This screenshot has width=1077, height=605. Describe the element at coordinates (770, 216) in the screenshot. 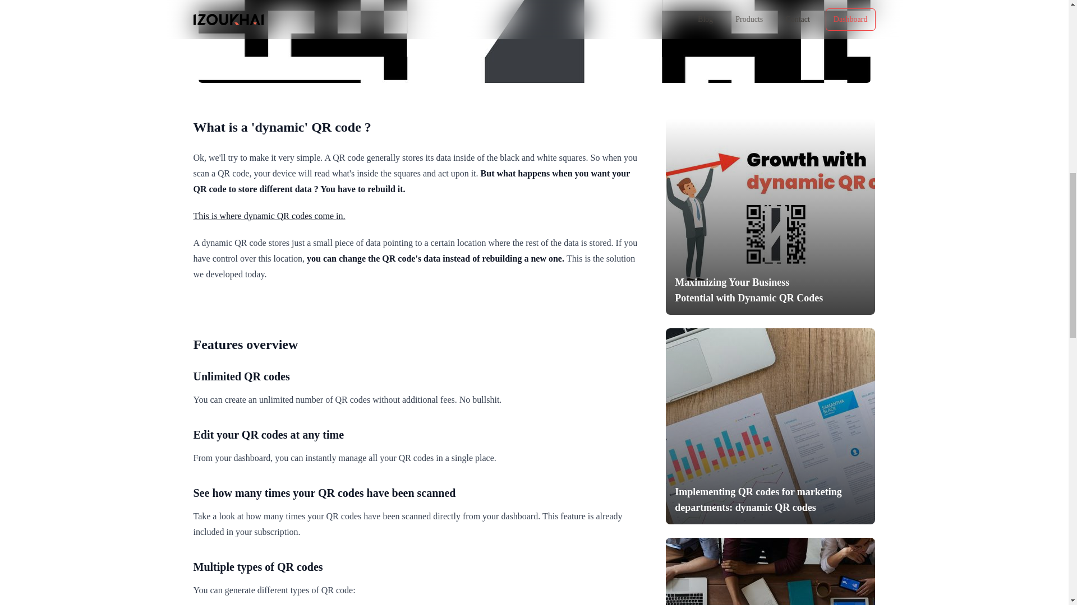

I see `Maximizing Your Business Potential with Dynamic QR Codes` at that location.